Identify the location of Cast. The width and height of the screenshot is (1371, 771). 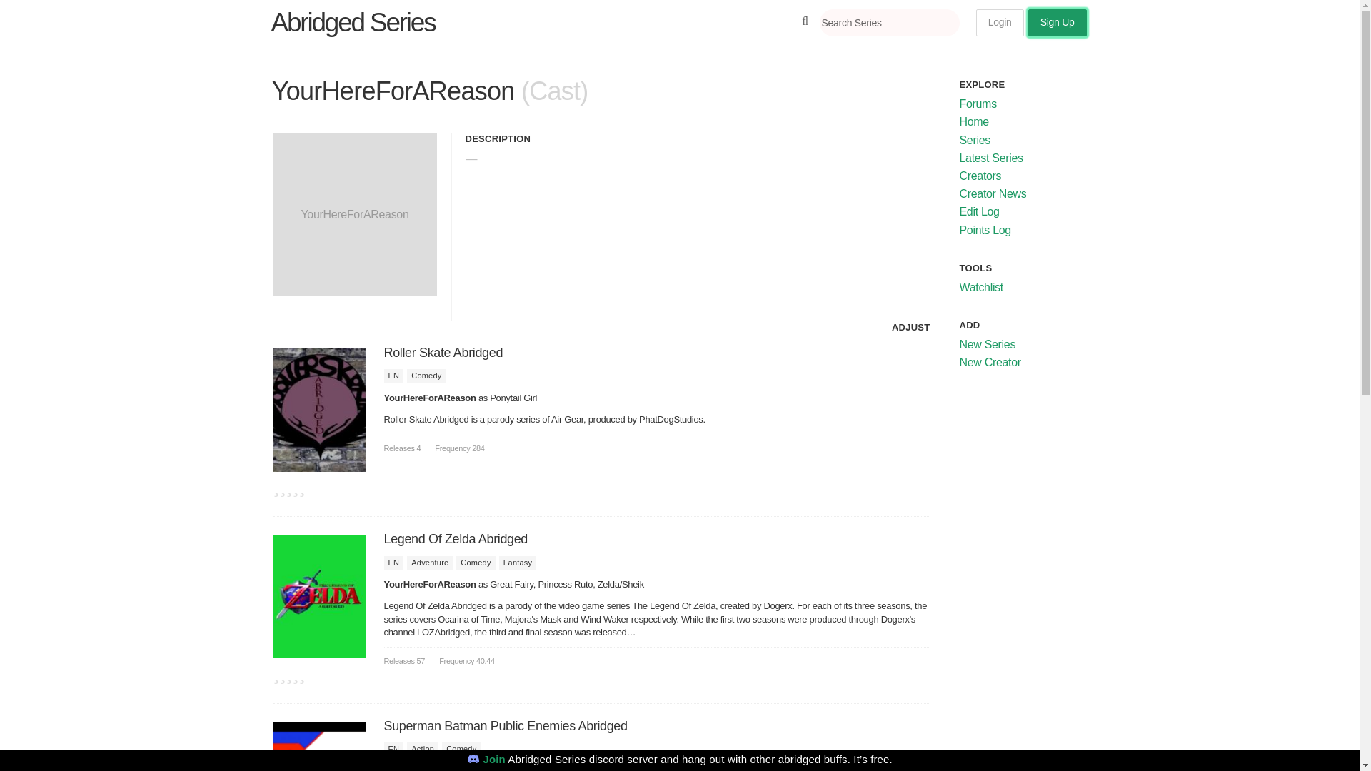
(554, 90).